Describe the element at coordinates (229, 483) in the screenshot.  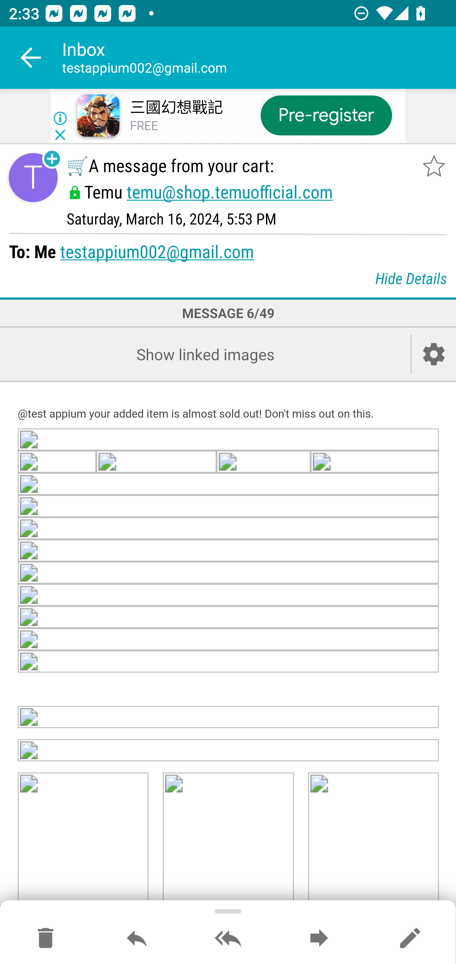
I see `data:` at that location.